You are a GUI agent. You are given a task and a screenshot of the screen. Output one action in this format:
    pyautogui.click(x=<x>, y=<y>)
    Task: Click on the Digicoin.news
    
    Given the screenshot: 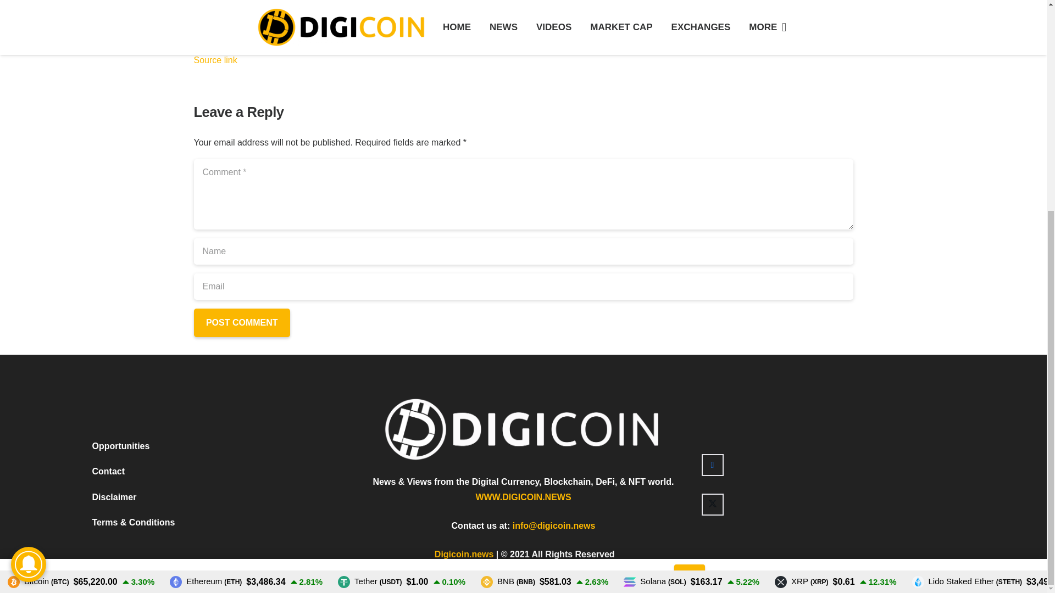 What is the action you would take?
    pyautogui.click(x=464, y=232)
    